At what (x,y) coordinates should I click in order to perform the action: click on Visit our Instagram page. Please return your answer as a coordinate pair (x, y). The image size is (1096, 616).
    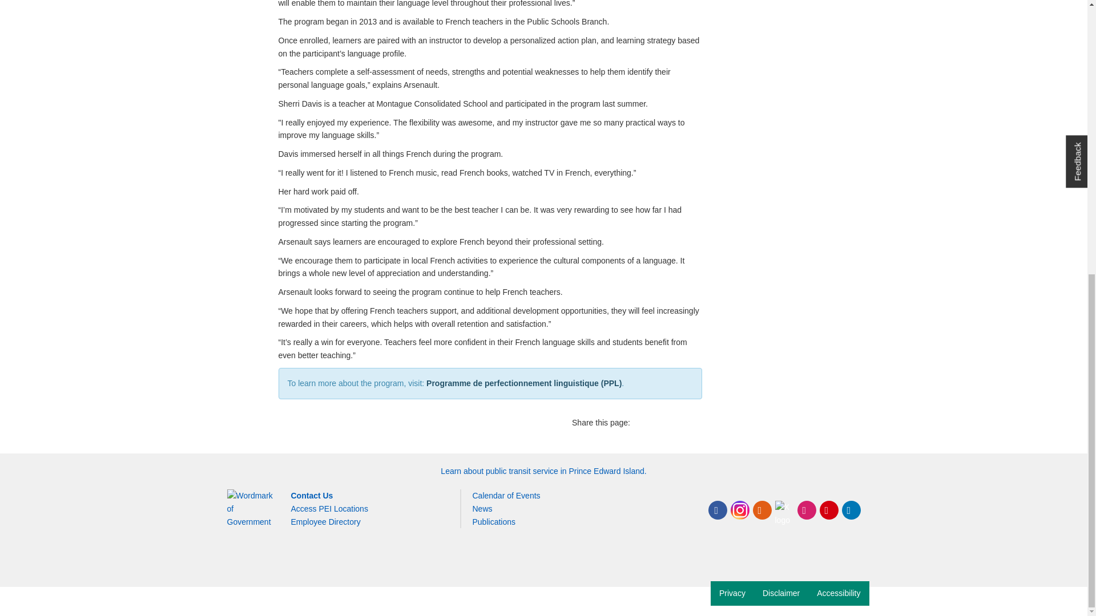
    Looking at the image, I should click on (740, 510).